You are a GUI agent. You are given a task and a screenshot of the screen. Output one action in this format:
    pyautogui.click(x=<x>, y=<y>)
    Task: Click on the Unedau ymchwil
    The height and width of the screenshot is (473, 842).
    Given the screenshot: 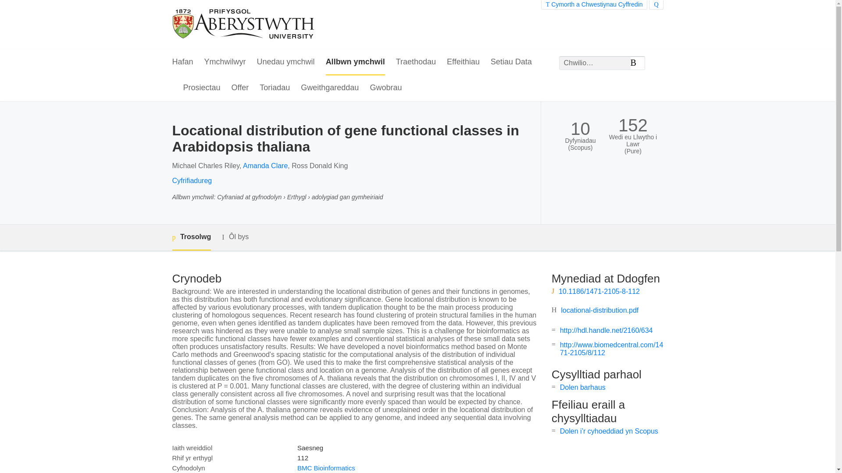 What is the action you would take?
    pyautogui.click(x=286, y=62)
    